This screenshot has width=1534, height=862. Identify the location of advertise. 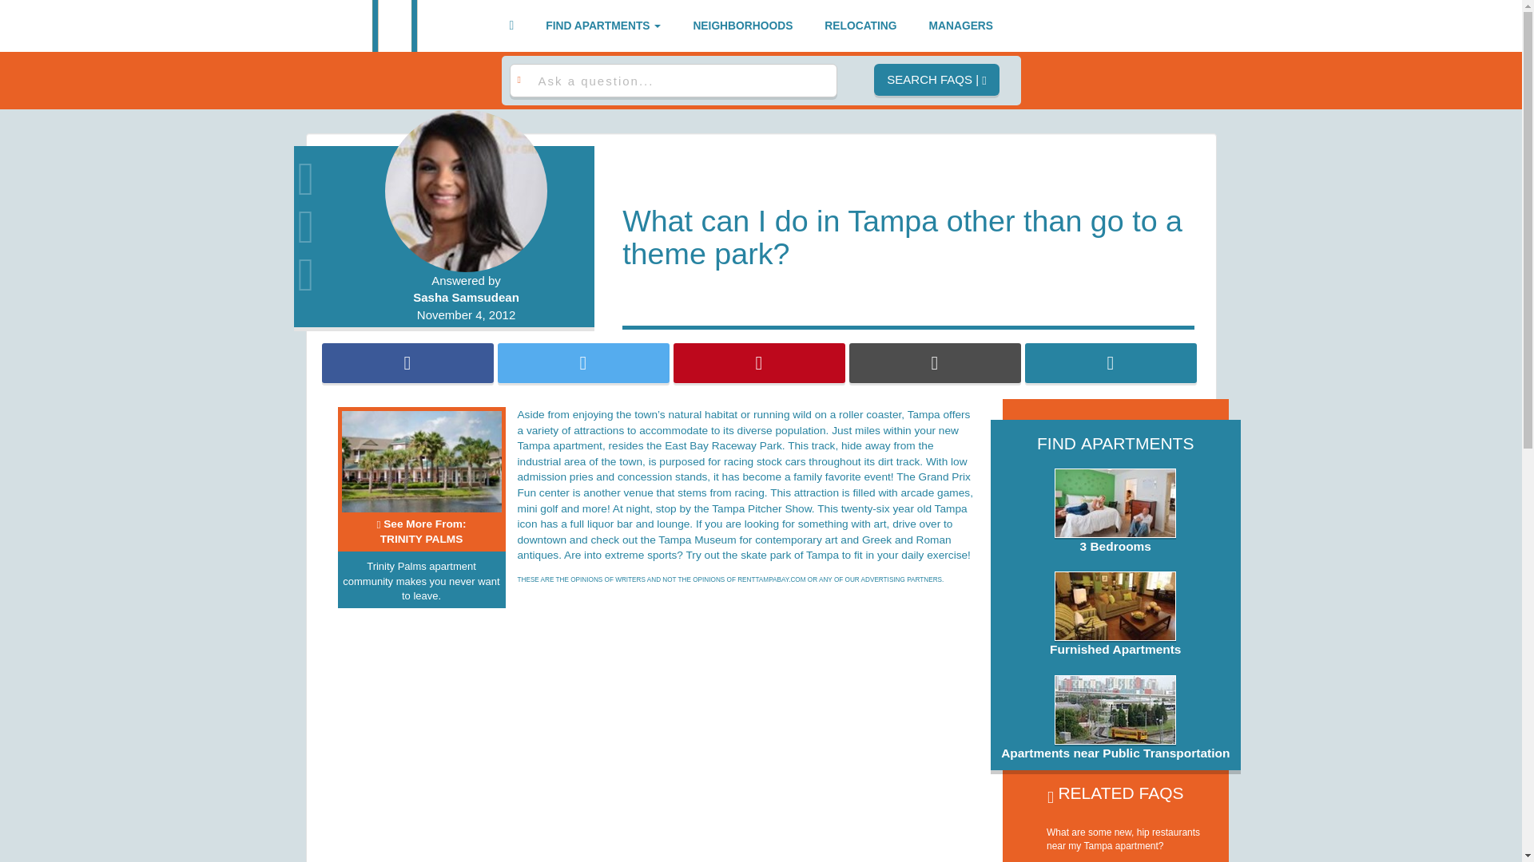
(960, 26).